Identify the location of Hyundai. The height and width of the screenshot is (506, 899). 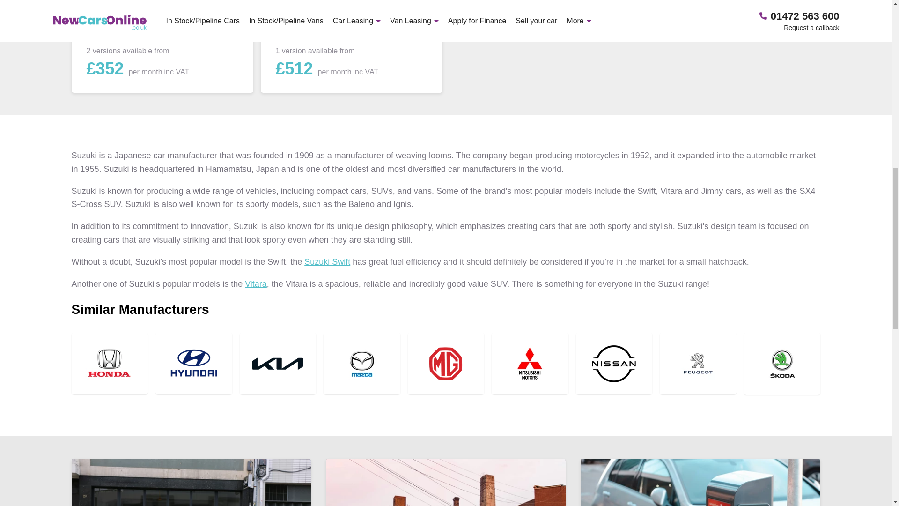
(194, 364).